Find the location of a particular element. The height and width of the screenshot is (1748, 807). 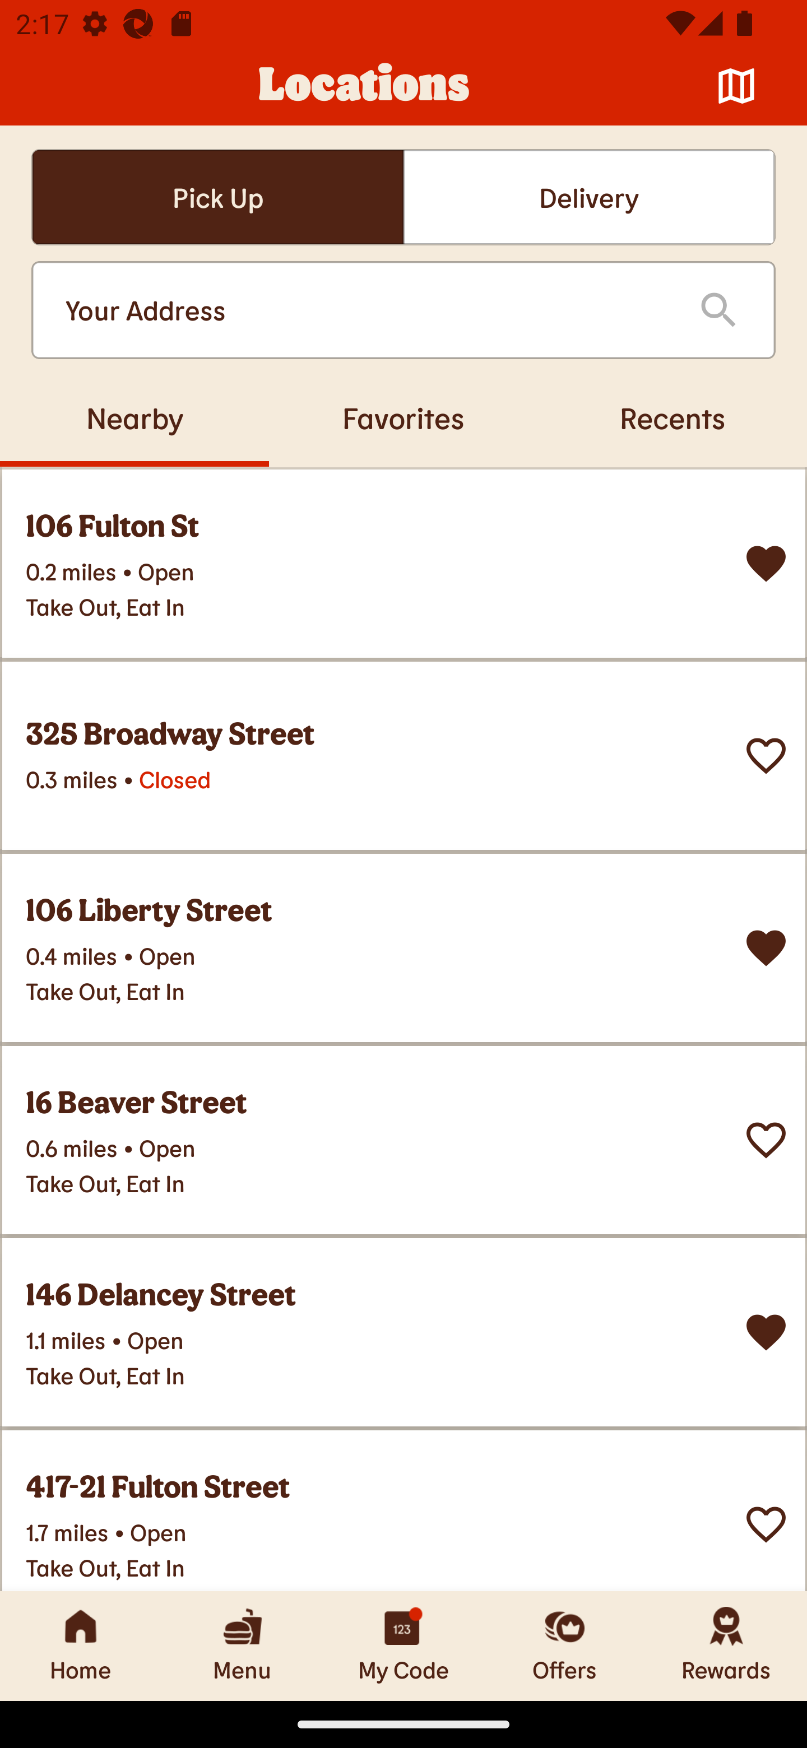

Rewards is located at coordinates (726, 1645).